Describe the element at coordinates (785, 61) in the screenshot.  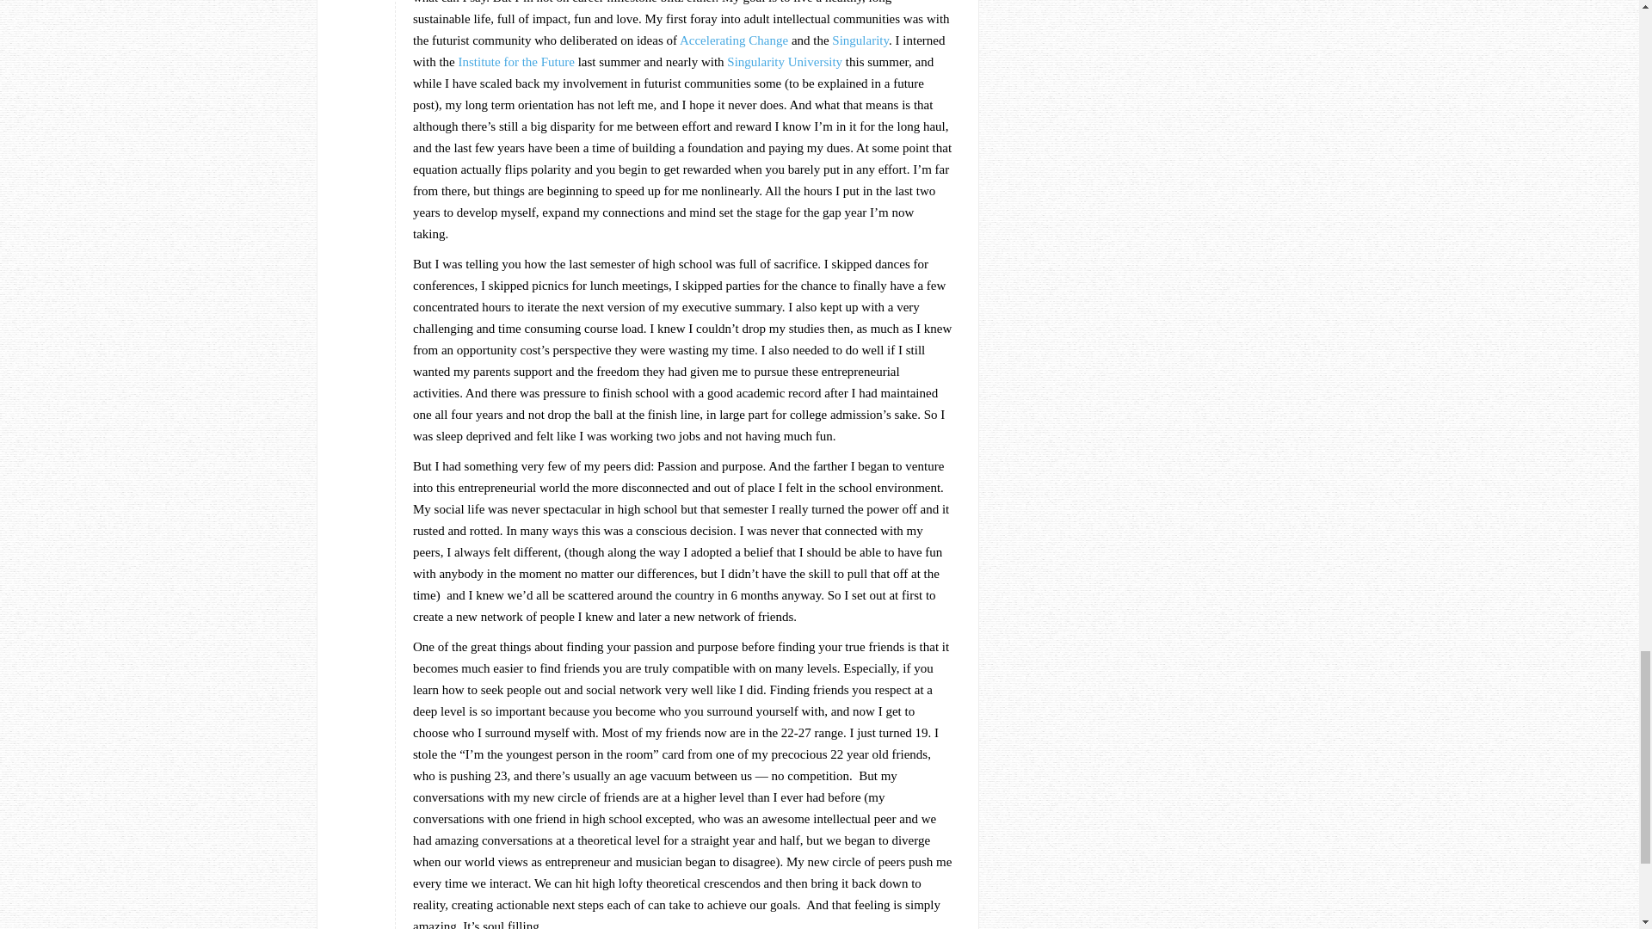
I see `Singularity University` at that location.